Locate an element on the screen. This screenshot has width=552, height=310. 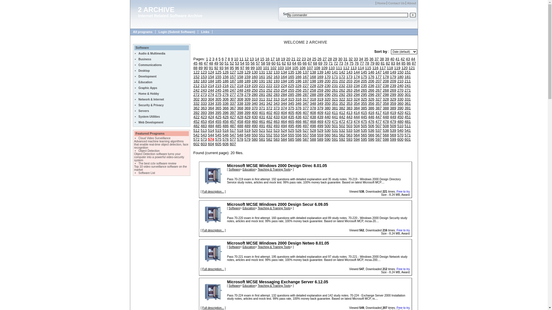
130 is located at coordinates (255, 72).